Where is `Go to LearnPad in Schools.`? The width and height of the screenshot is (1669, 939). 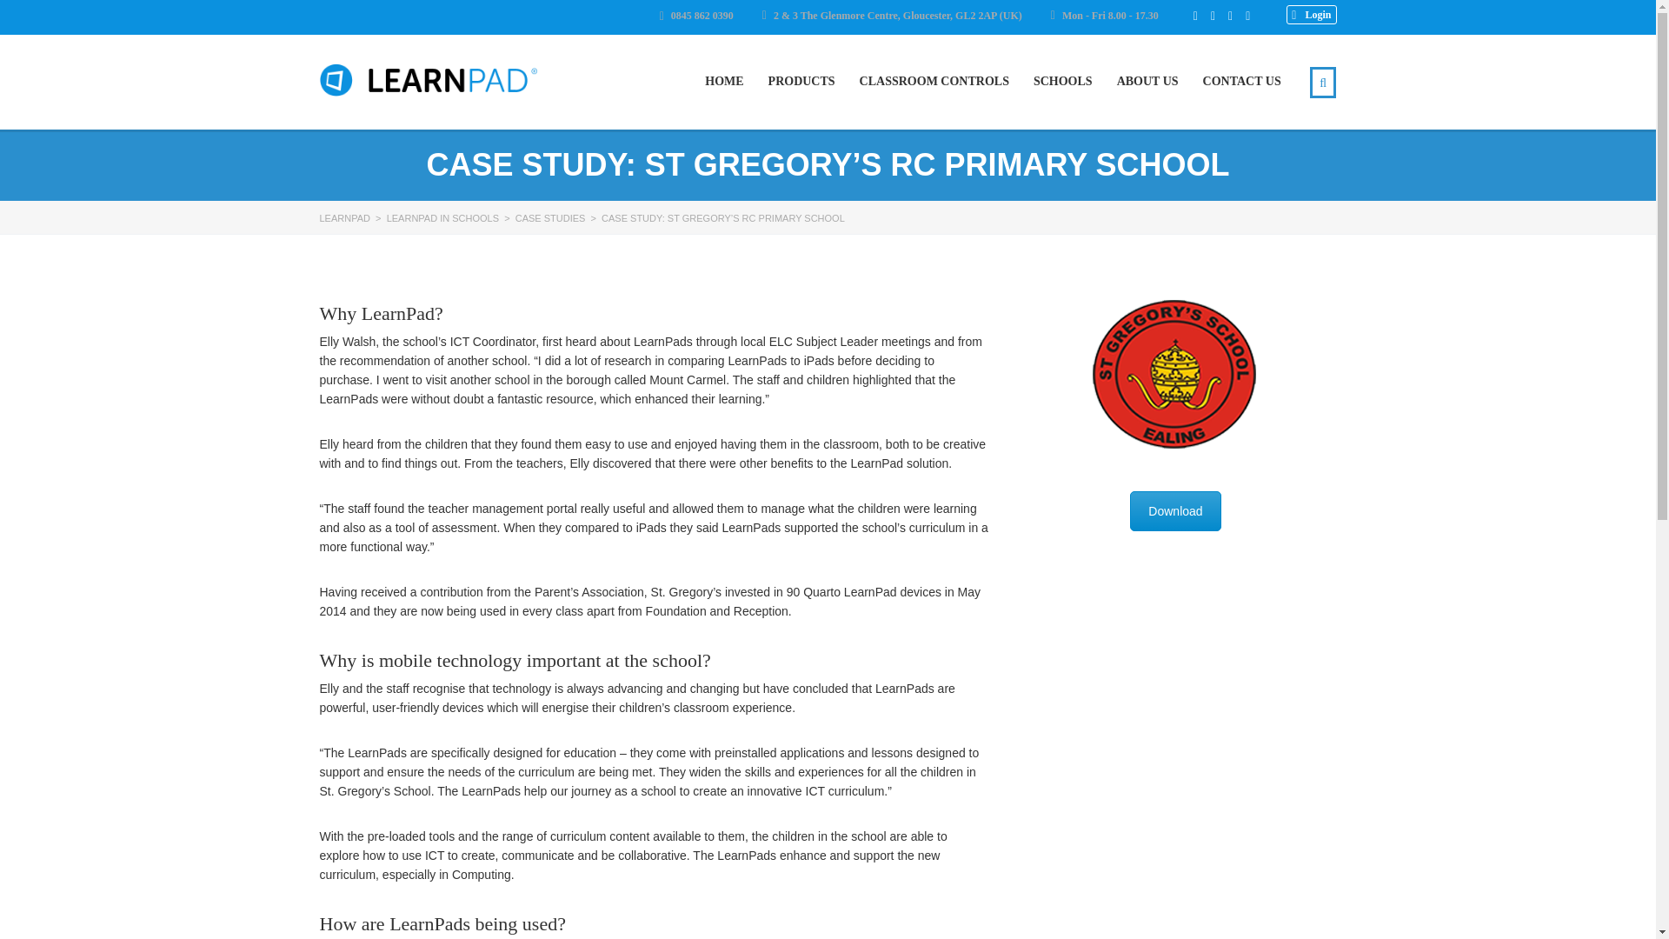
Go to LearnPad in Schools. is located at coordinates (443, 218).